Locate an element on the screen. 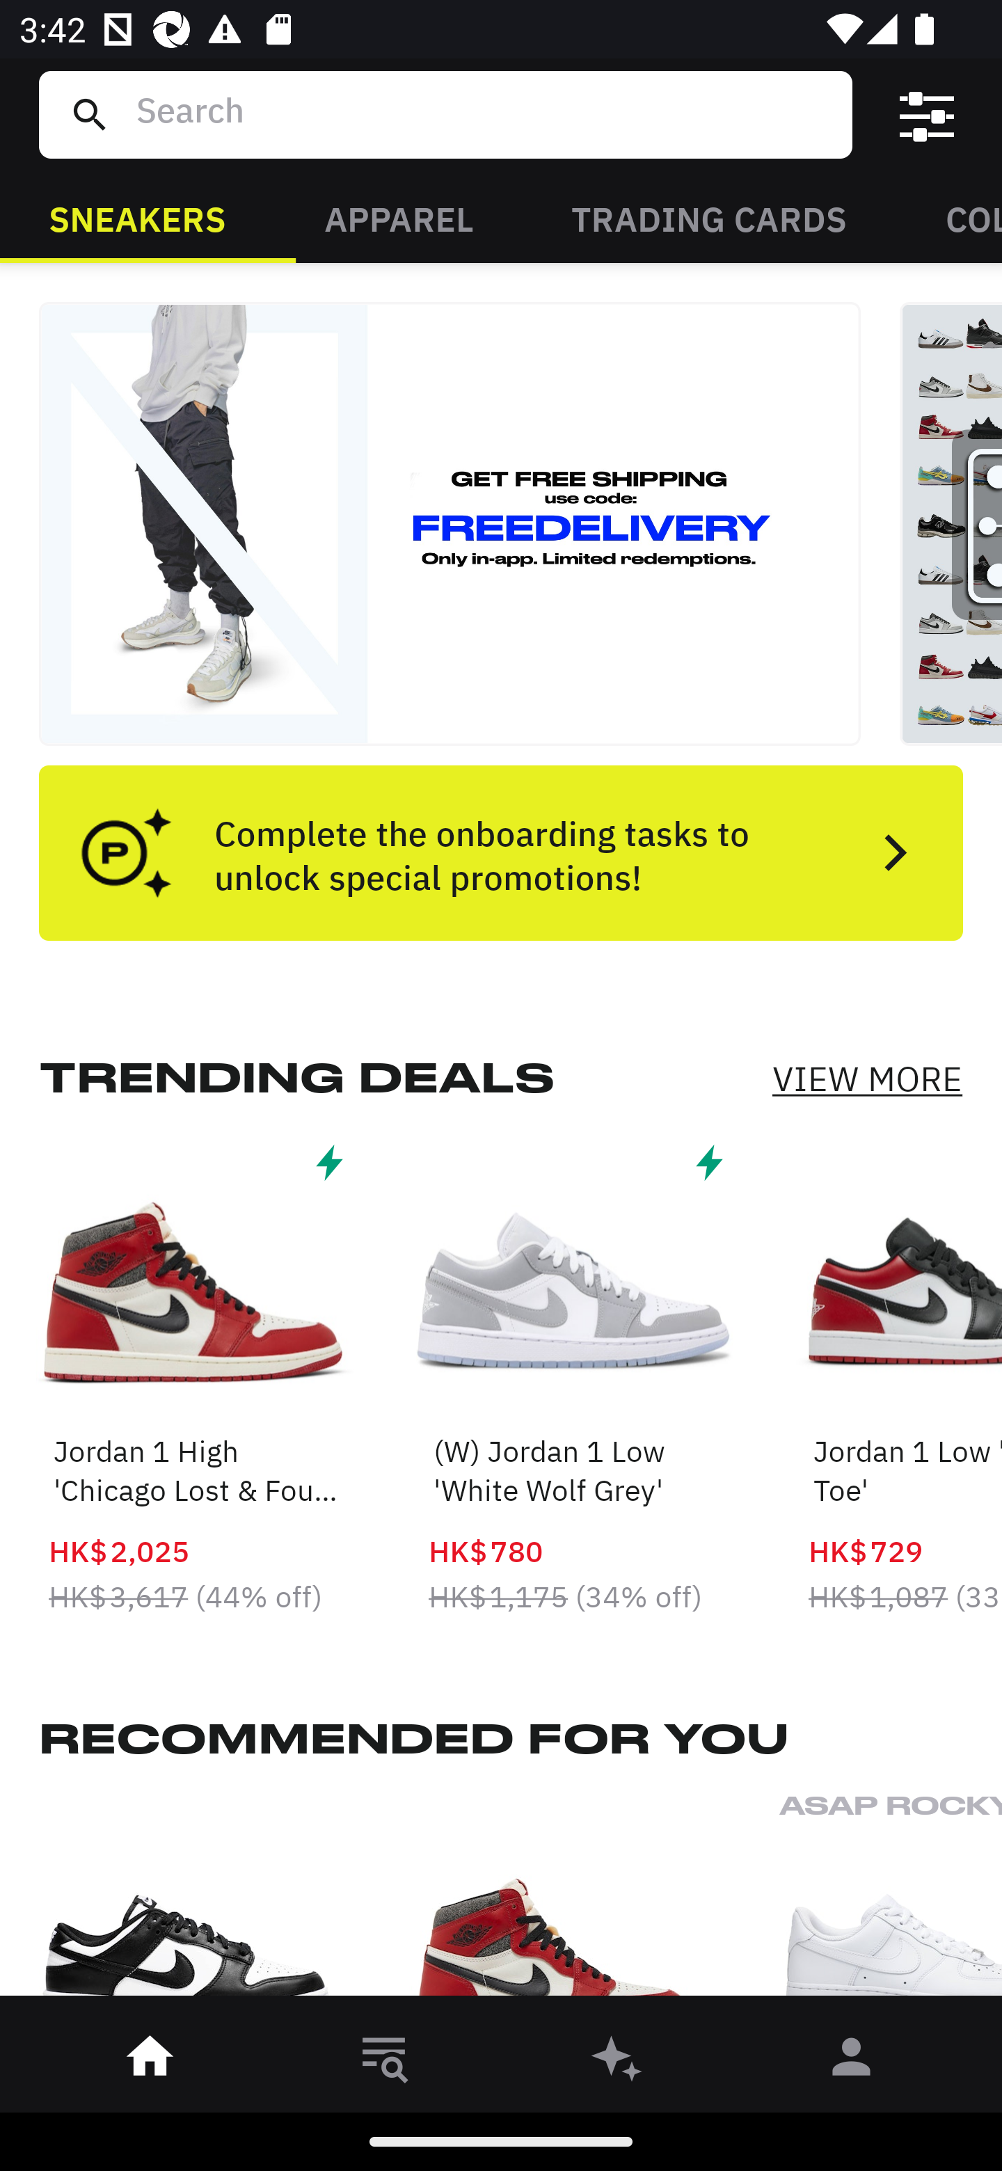 The width and height of the screenshot is (1002, 2171). 󰫢 is located at coordinates (618, 2061).